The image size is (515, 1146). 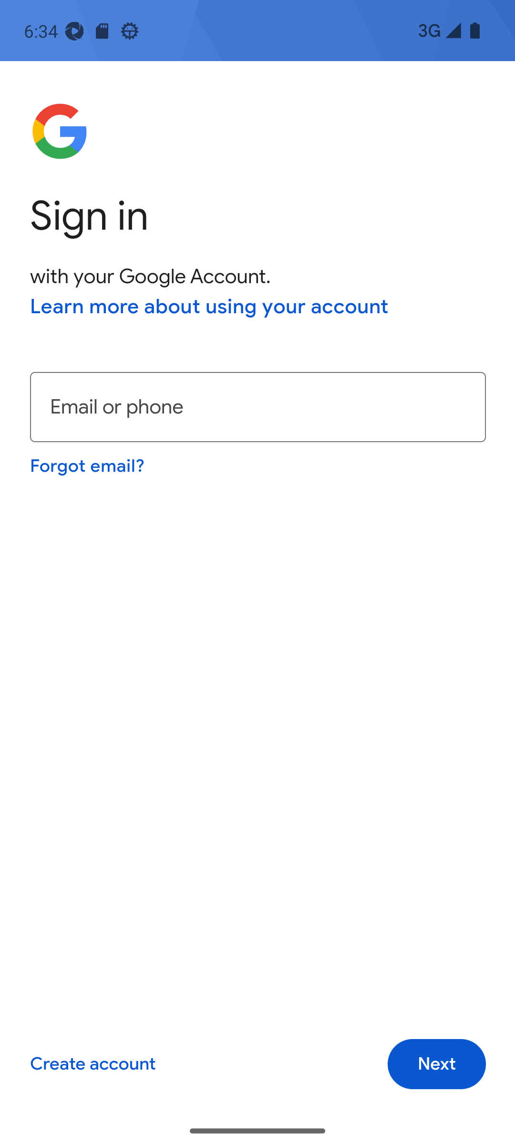 What do you see at coordinates (93, 1064) in the screenshot?
I see `Create account` at bounding box center [93, 1064].